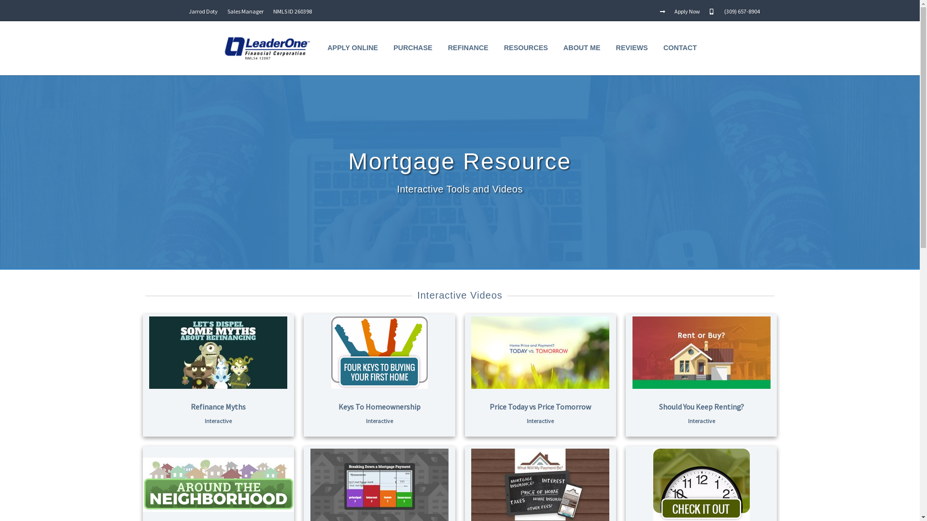  Describe the element at coordinates (632, 48) in the screenshot. I see `REVIEWS` at that location.